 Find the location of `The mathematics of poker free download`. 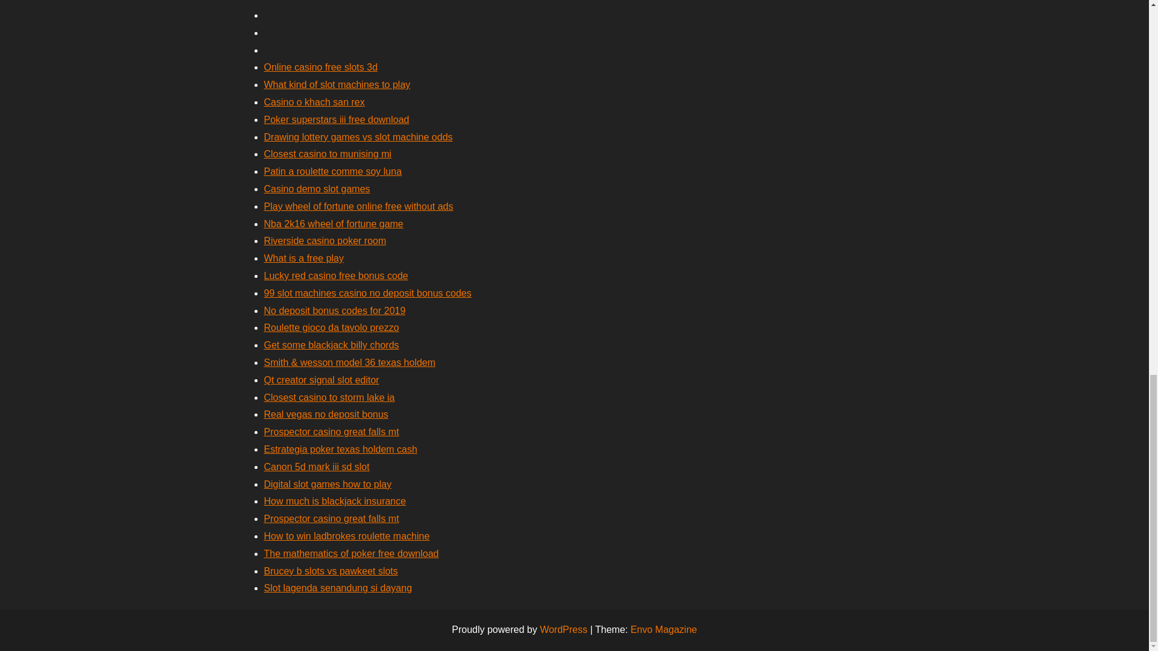

The mathematics of poker free download is located at coordinates (351, 553).